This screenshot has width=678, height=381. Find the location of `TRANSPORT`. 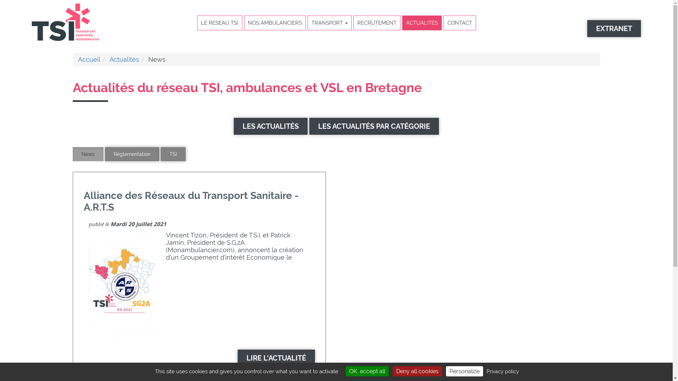

TRANSPORT is located at coordinates (329, 23).